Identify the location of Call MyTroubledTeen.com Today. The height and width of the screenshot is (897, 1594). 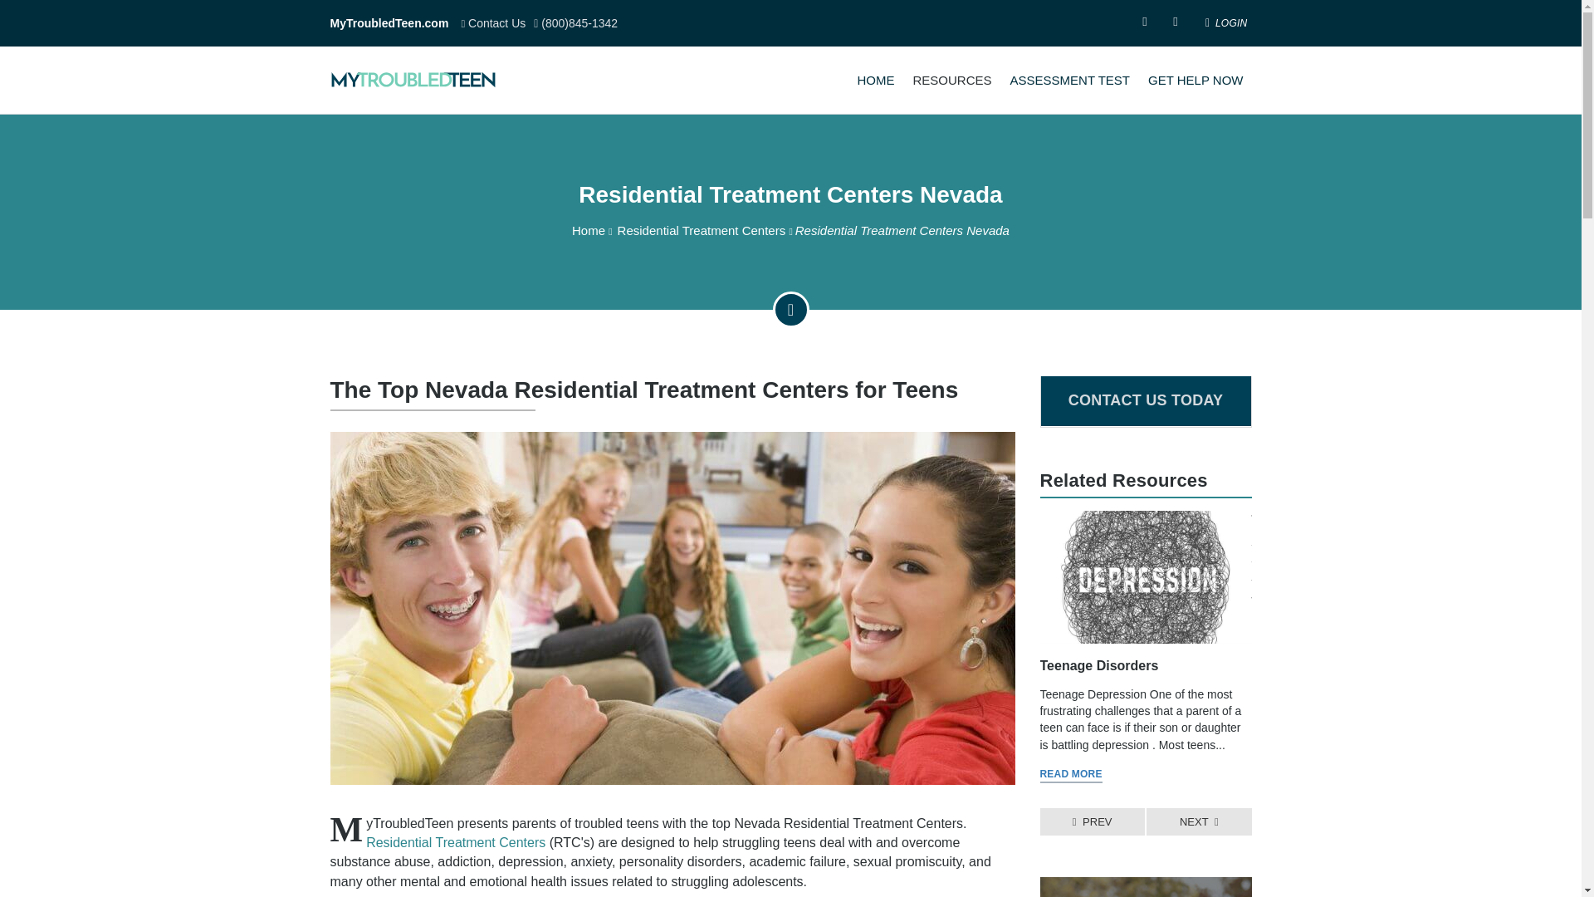
(576, 23).